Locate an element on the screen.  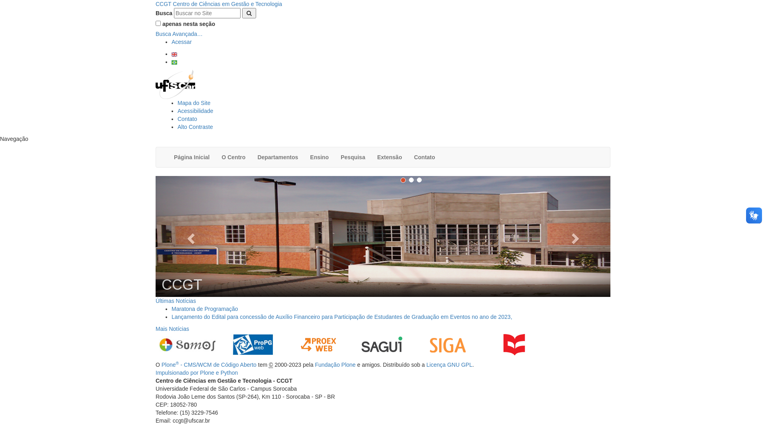
Contato is located at coordinates (424, 157).